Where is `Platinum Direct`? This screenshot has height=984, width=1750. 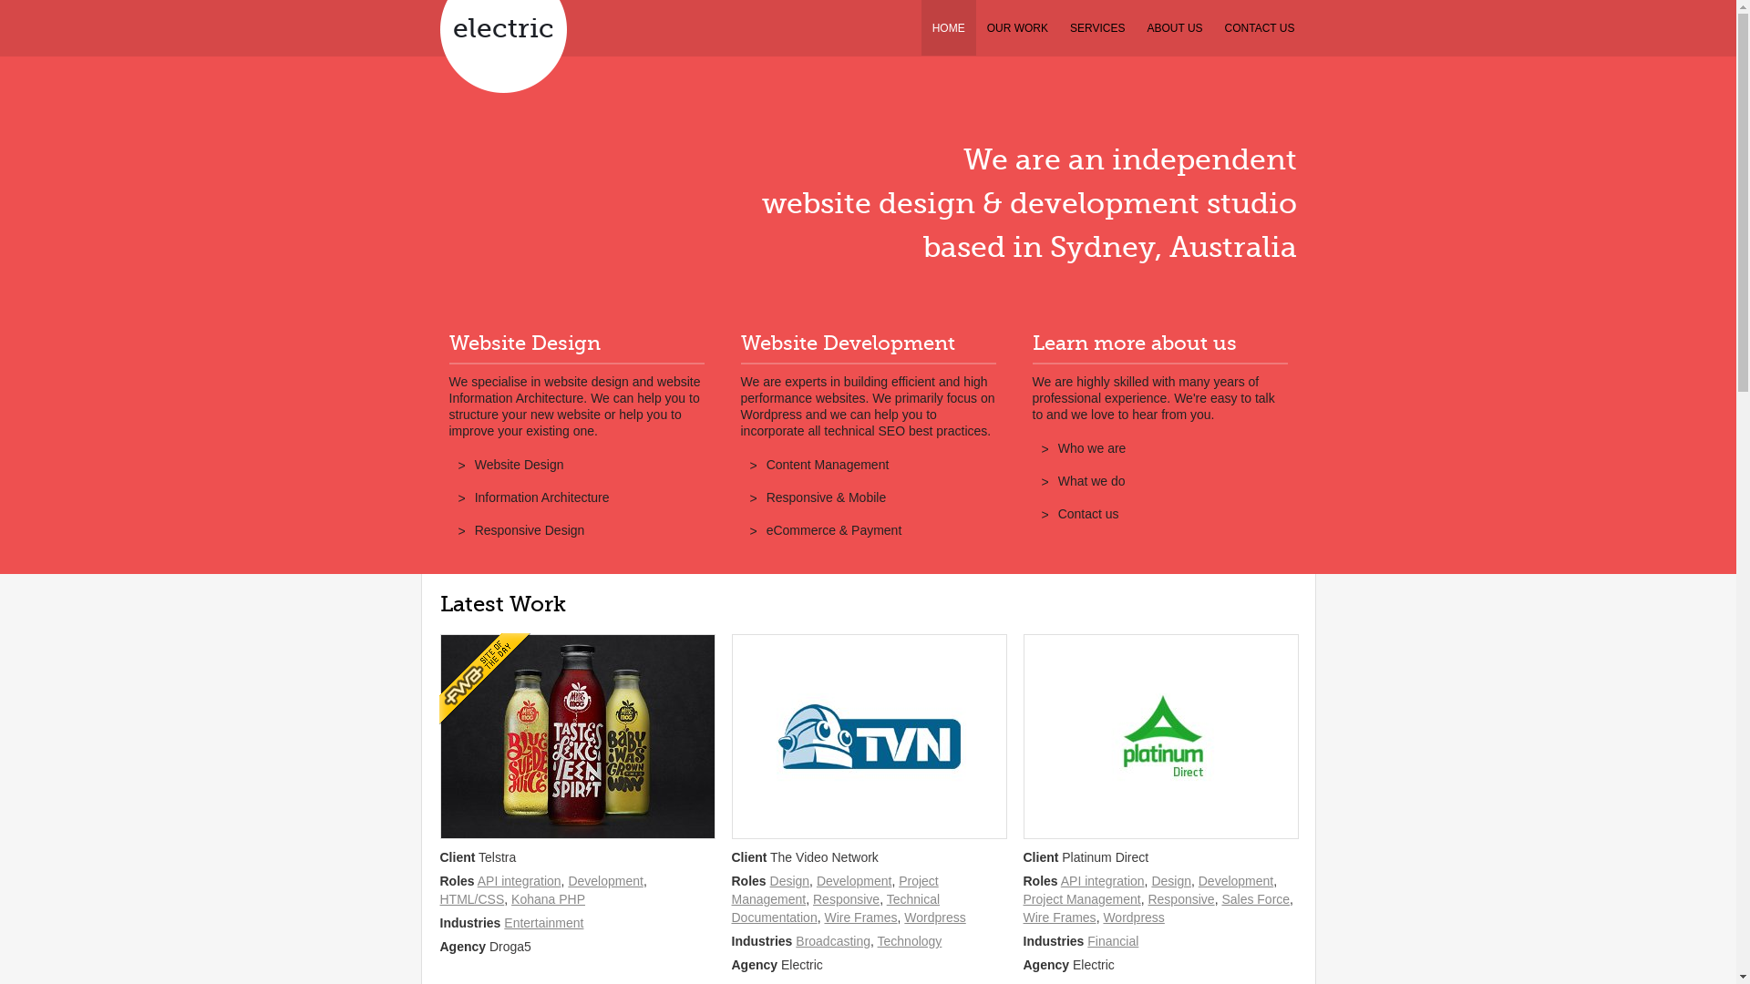
Platinum Direct is located at coordinates (1160, 736).